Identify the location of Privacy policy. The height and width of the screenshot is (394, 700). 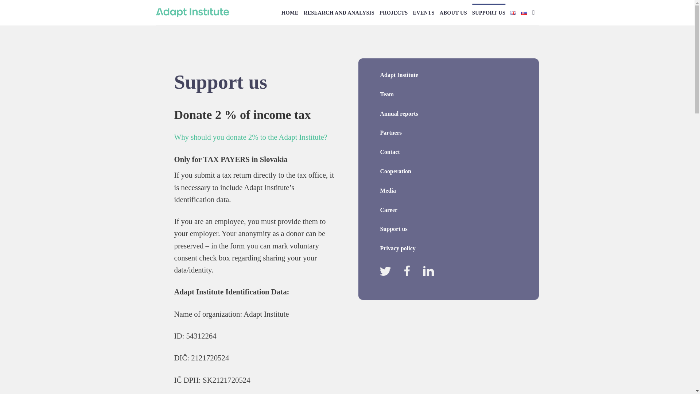
(397, 248).